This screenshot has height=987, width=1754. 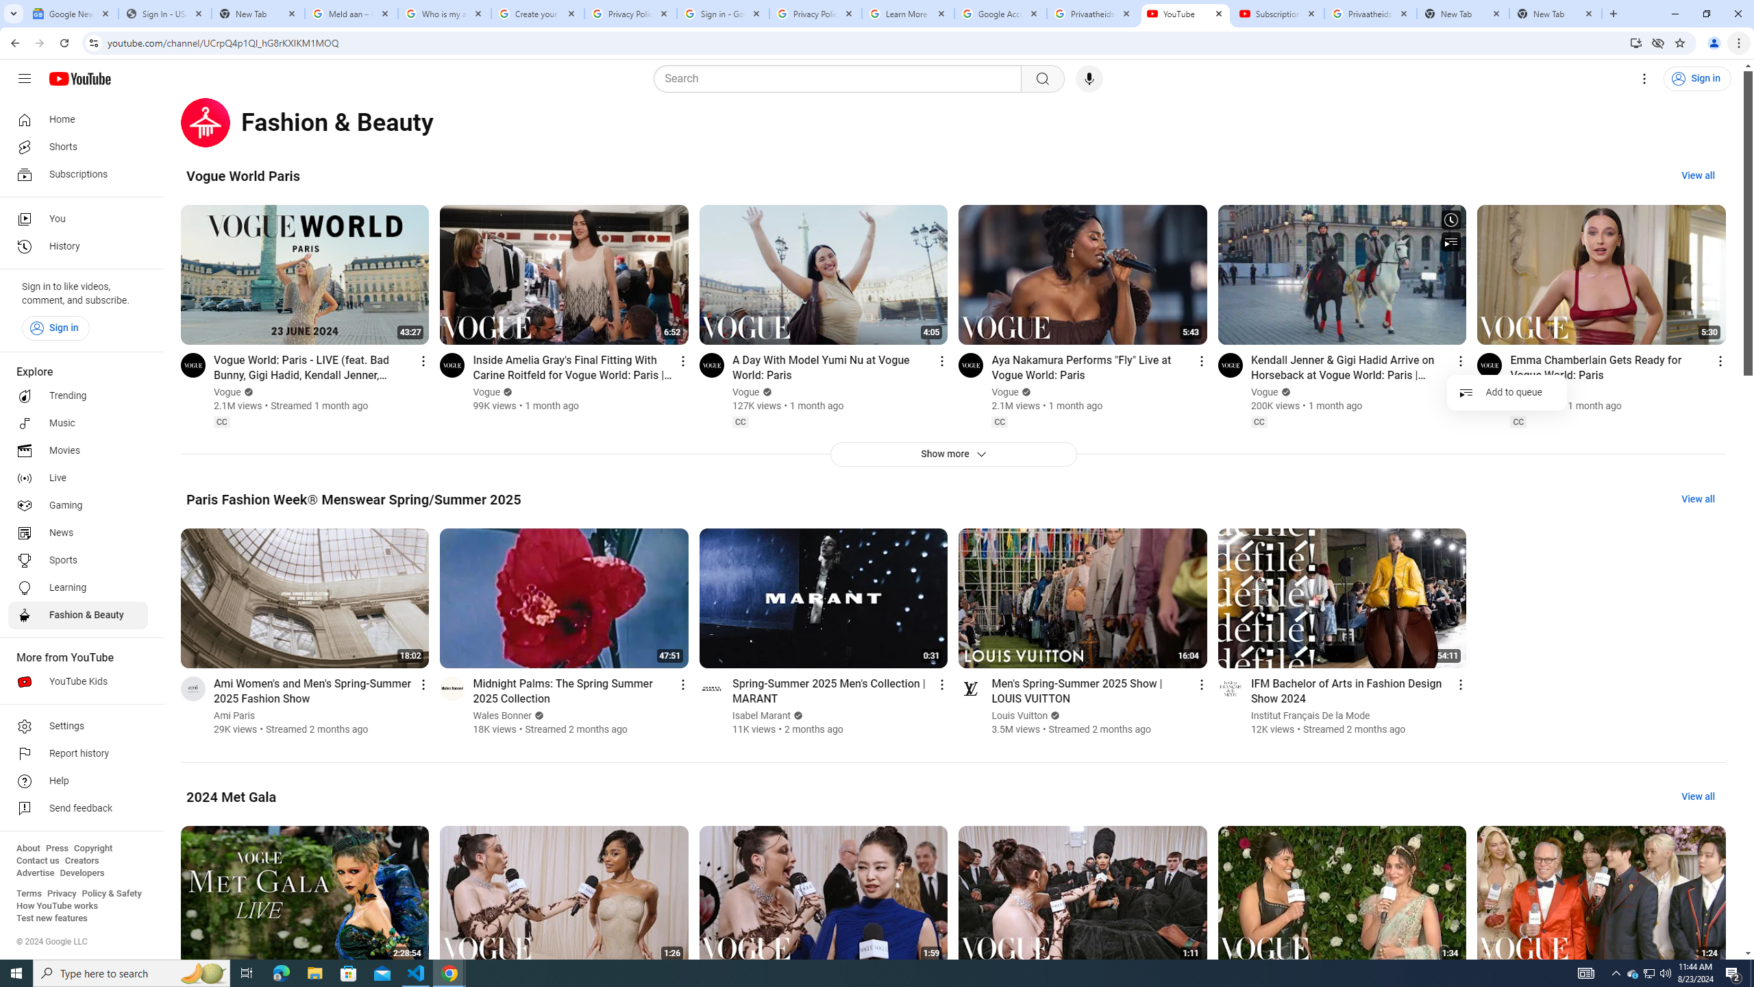 I want to click on Developers, so click(x=82, y=873).